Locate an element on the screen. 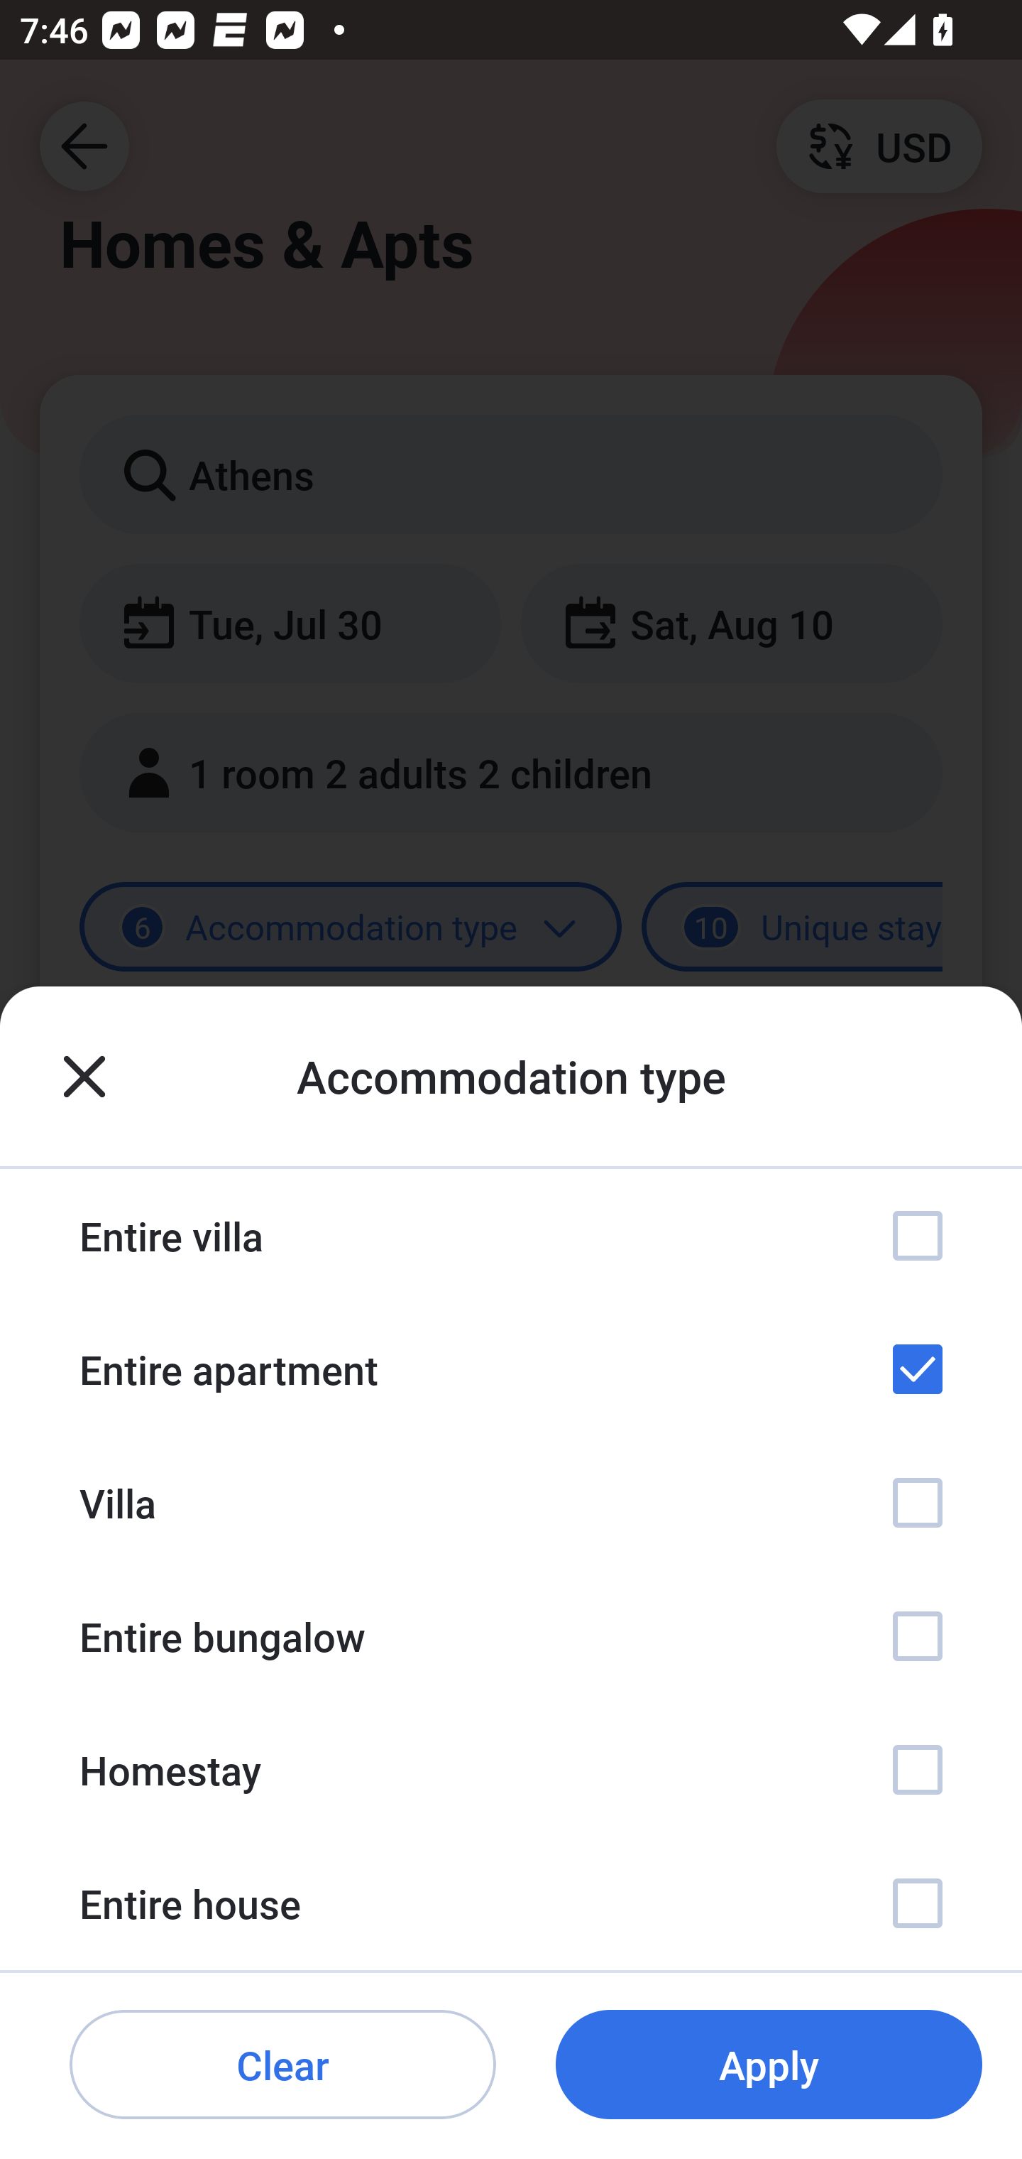 The width and height of the screenshot is (1022, 2159). Entire house is located at coordinates (511, 1903).